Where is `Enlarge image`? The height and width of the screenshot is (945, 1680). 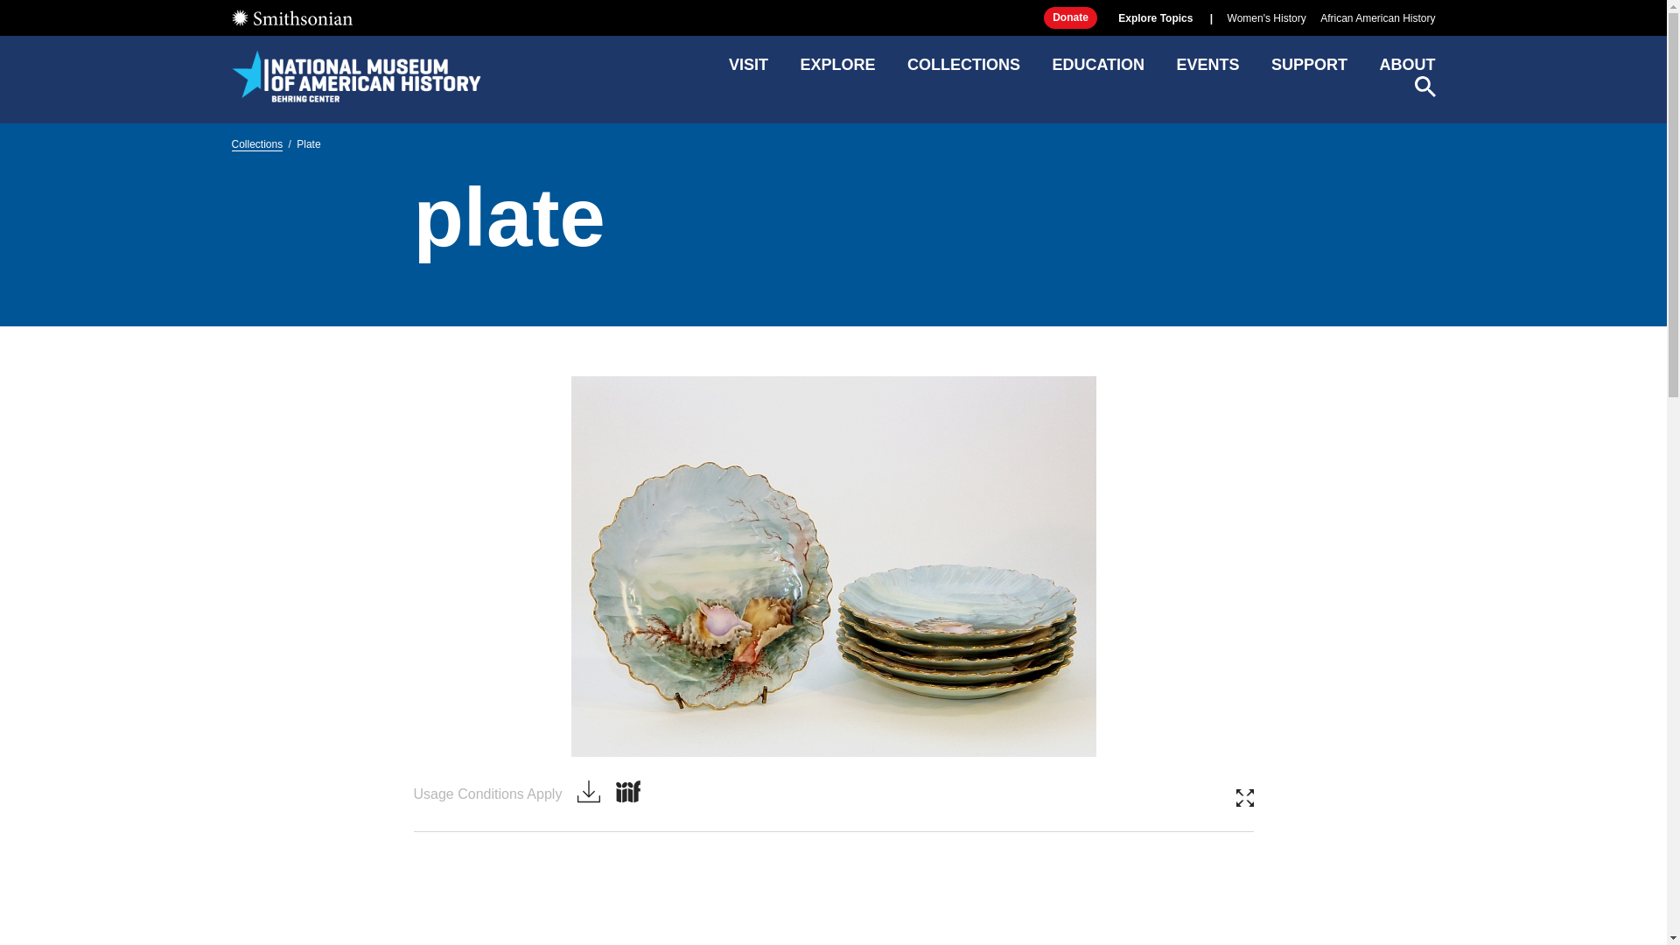
Enlarge image is located at coordinates (1267, 18).